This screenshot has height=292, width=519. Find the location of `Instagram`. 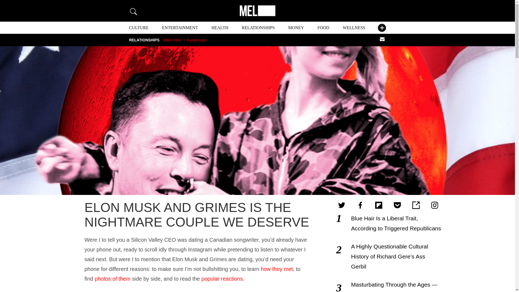

Instagram is located at coordinates (435, 205).